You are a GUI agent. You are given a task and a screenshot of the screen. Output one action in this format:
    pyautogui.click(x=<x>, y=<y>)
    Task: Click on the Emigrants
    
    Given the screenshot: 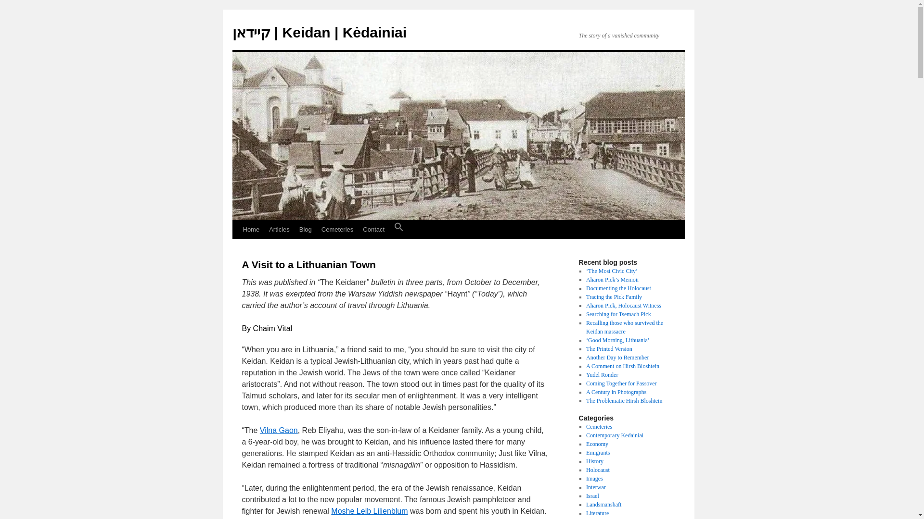 What is the action you would take?
    pyautogui.click(x=598, y=453)
    